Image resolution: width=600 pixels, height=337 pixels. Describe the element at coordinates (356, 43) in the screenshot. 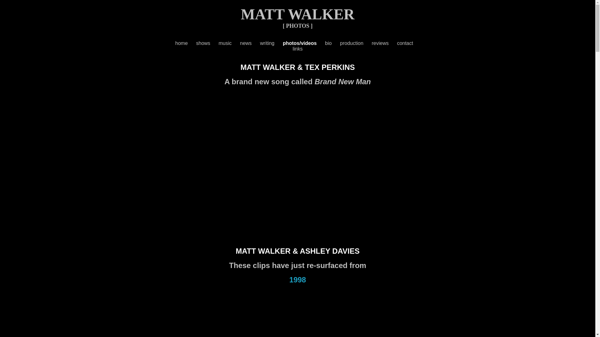

I see `production     ` at that location.